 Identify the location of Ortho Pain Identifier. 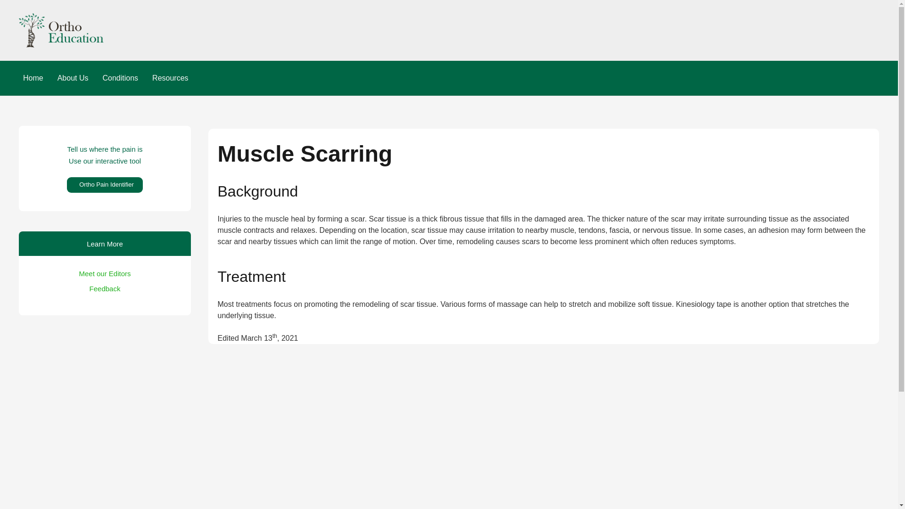
(105, 185).